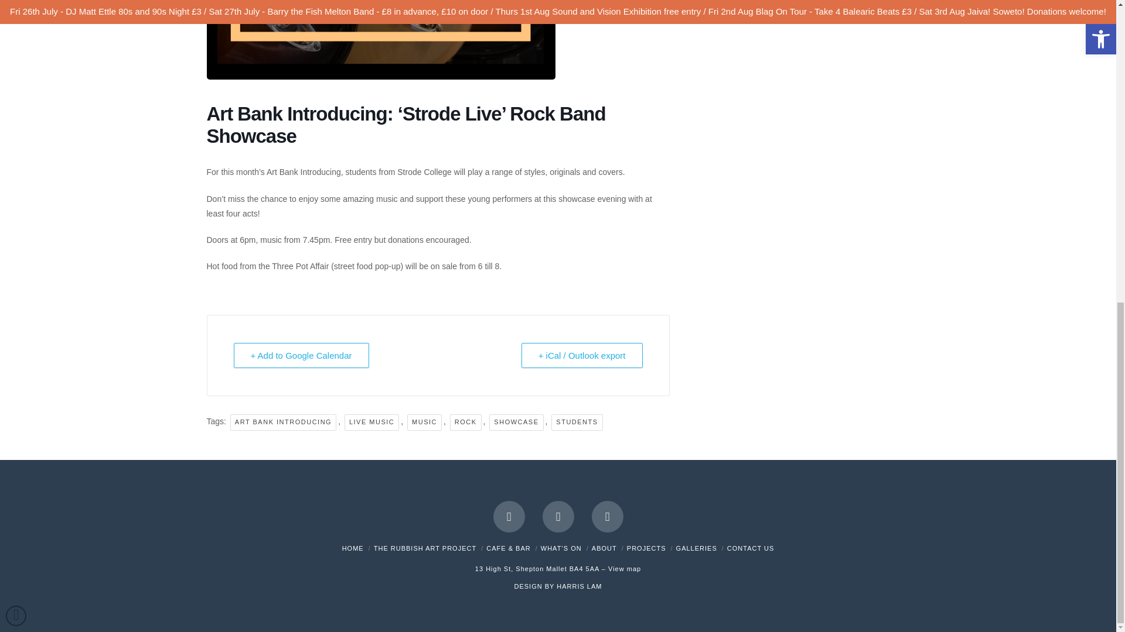  What do you see at coordinates (371, 423) in the screenshot?
I see `LIVE MUSIC` at bounding box center [371, 423].